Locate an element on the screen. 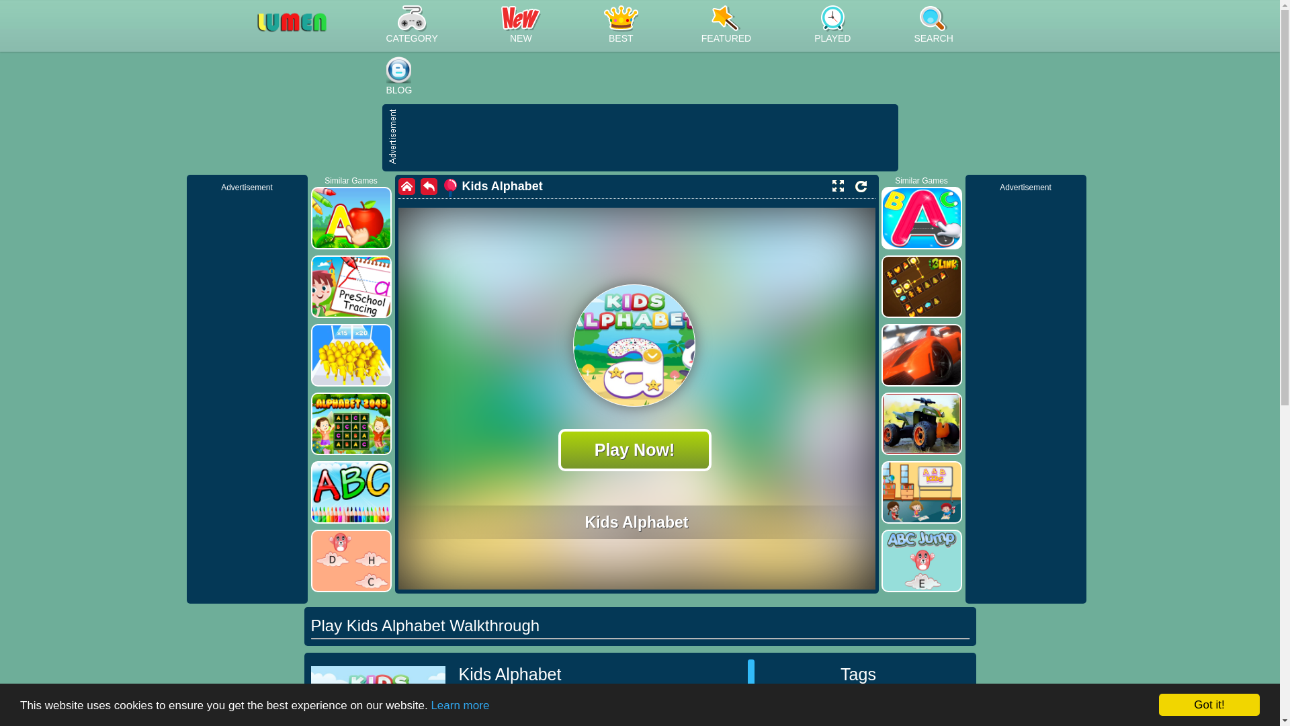  Play game fullscreen is located at coordinates (837, 186).